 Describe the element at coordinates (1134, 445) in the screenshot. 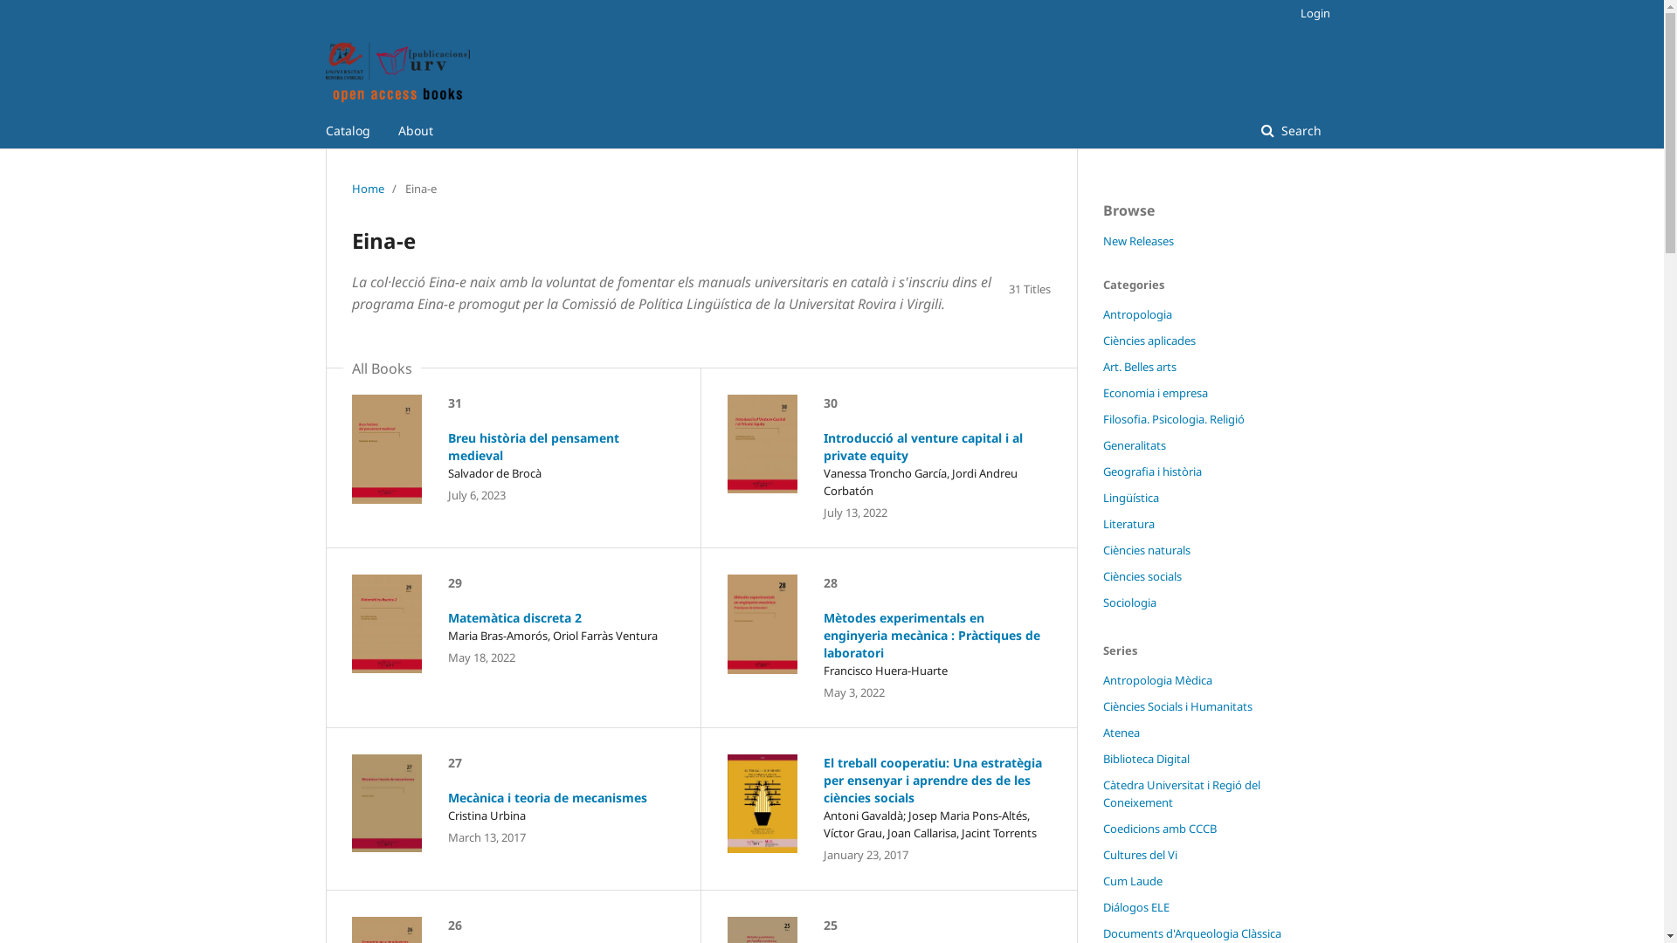

I see `Generalitats` at that location.